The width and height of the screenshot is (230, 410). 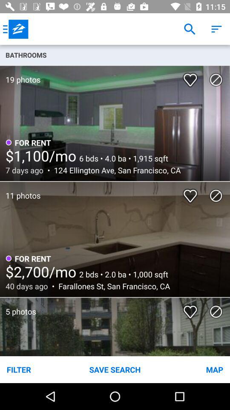 What do you see at coordinates (115, 369) in the screenshot?
I see `scroll to the save search icon` at bounding box center [115, 369].